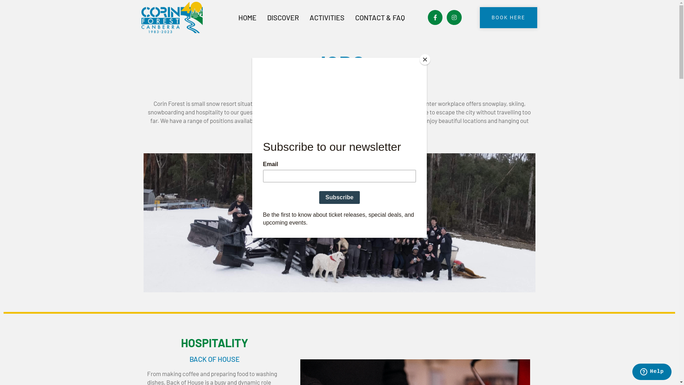  What do you see at coordinates (509, 18) in the screenshot?
I see `BOOK HERE` at bounding box center [509, 18].